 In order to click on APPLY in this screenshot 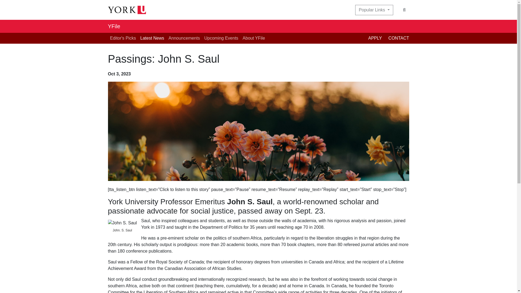, I will do `click(378, 38)`.